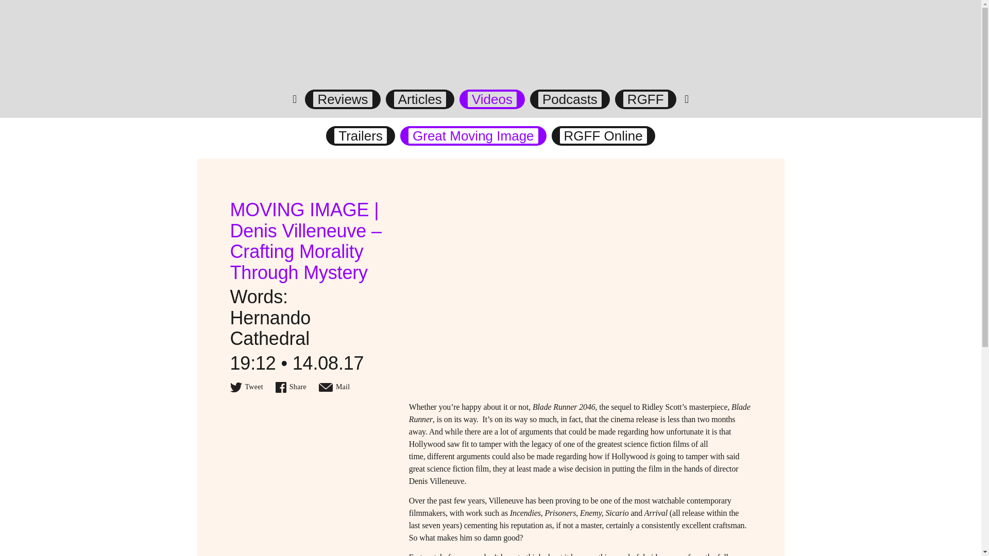  What do you see at coordinates (570, 99) in the screenshot?
I see `Podcasts` at bounding box center [570, 99].